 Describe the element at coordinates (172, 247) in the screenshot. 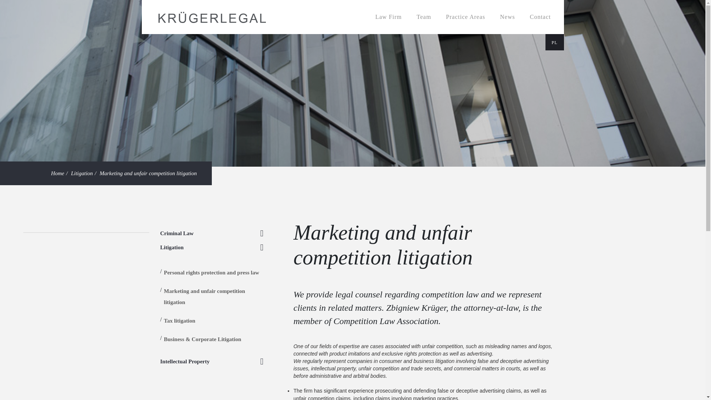

I see `Litigation` at that location.